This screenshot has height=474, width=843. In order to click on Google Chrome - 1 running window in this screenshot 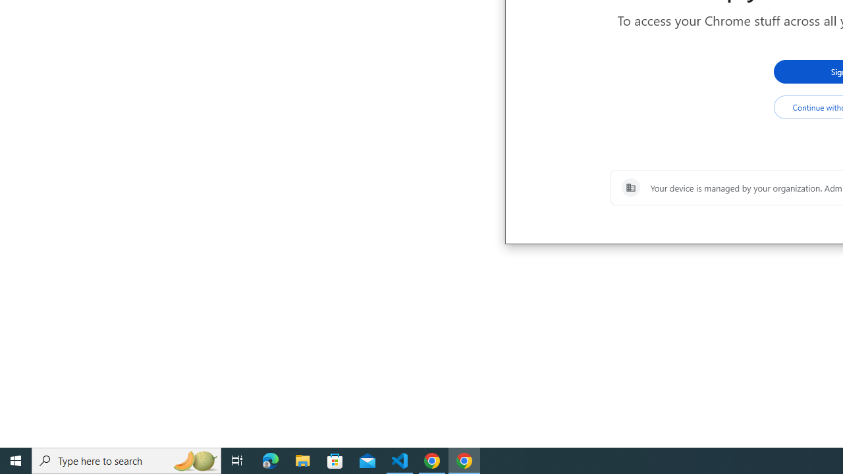, I will do `click(464, 461)`.